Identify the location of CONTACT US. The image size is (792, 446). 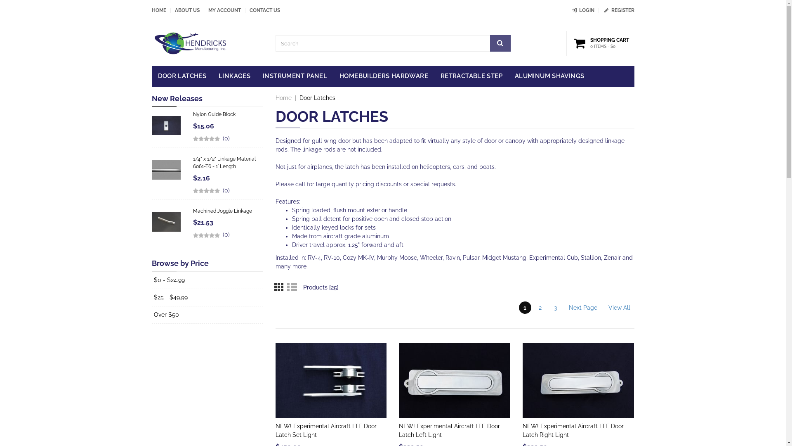
(264, 10).